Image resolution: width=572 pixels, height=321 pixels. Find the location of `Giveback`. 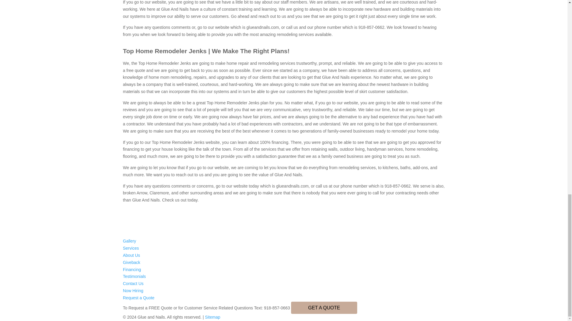

Giveback is located at coordinates (131, 262).